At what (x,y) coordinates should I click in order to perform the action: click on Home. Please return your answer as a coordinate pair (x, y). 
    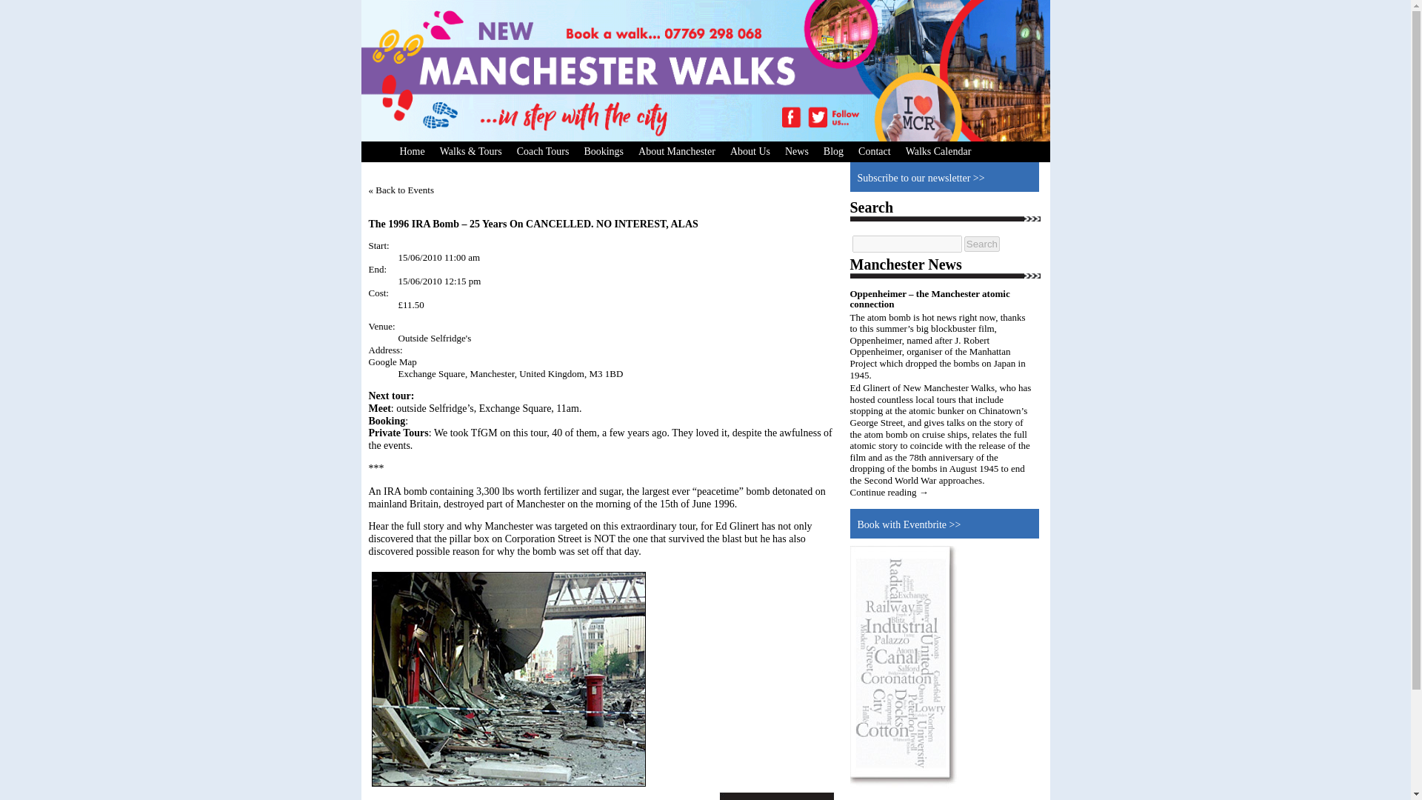
    Looking at the image, I should click on (412, 152).